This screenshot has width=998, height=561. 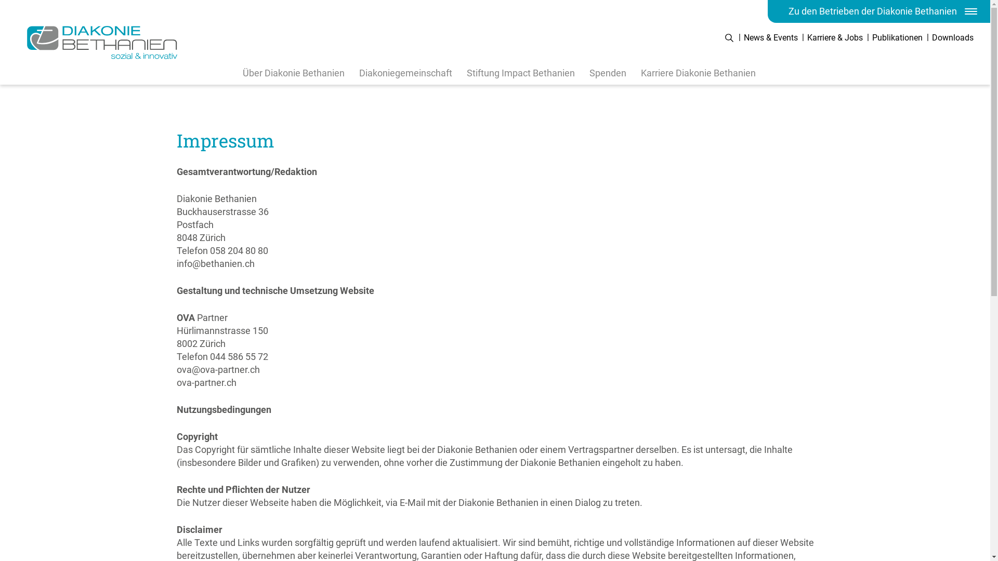 What do you see at coordinates (215, 264) in the screenshot?
I see `info@bethanien.ch` at bounding box center [215, 264].